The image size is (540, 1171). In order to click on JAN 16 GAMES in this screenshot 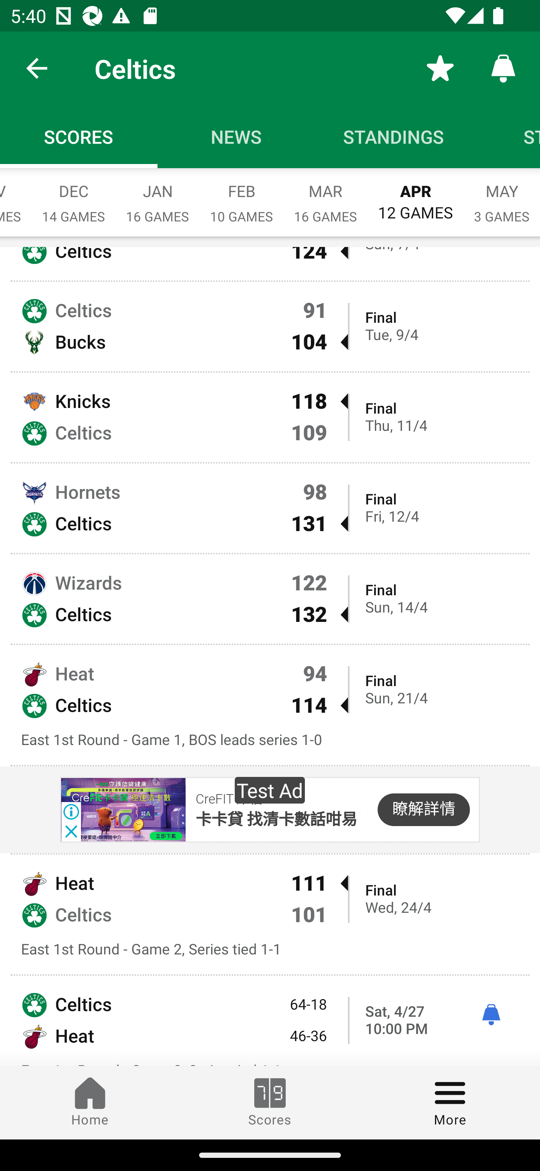, I will do `click(157, 196)`.